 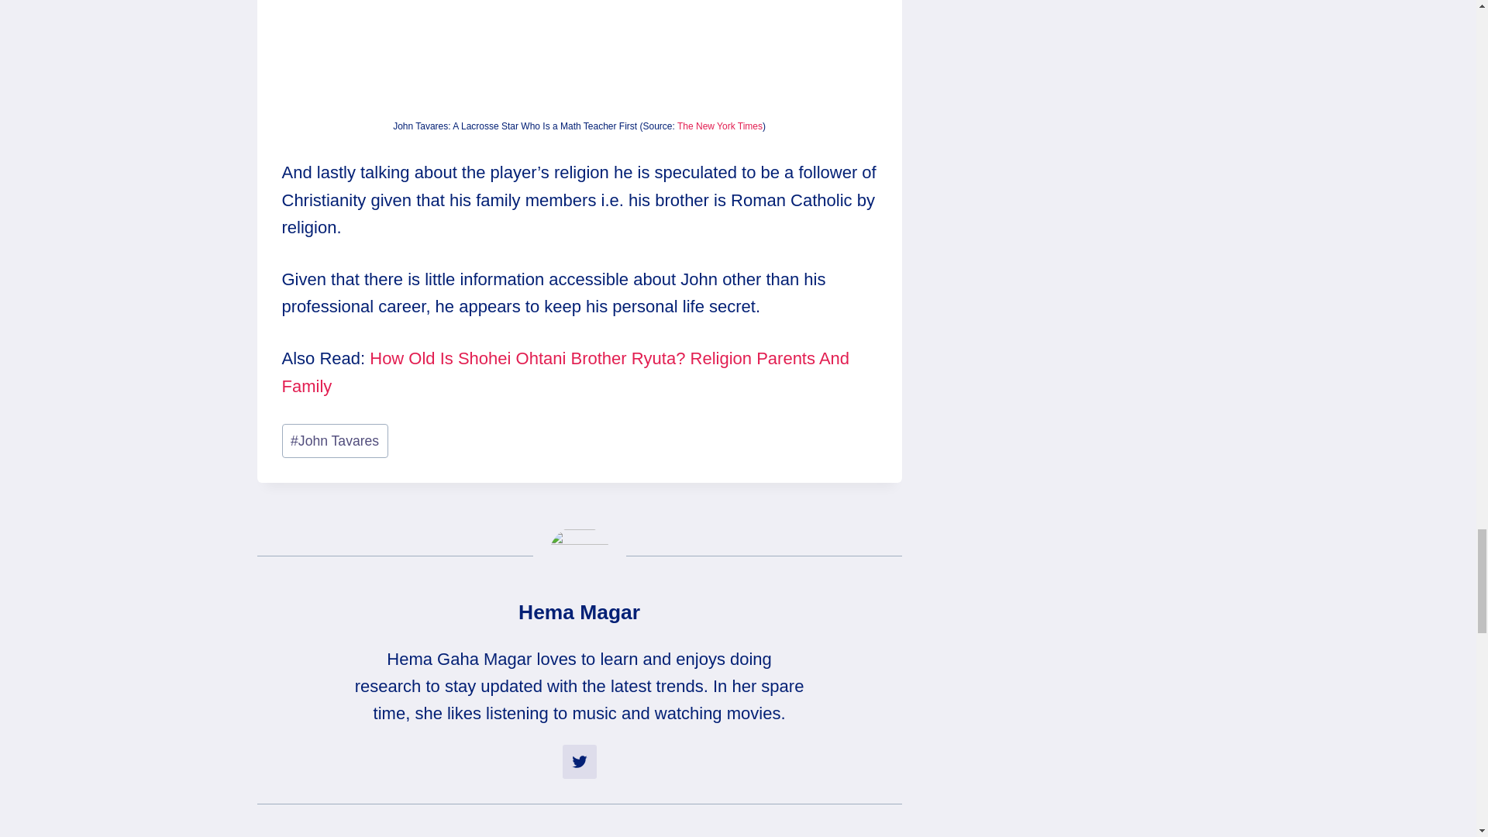 What do you see at coordinates (579, 762) in the screenshot?
I see `Follow Hema Magar on Twitter` at bounding box center [579, 762].